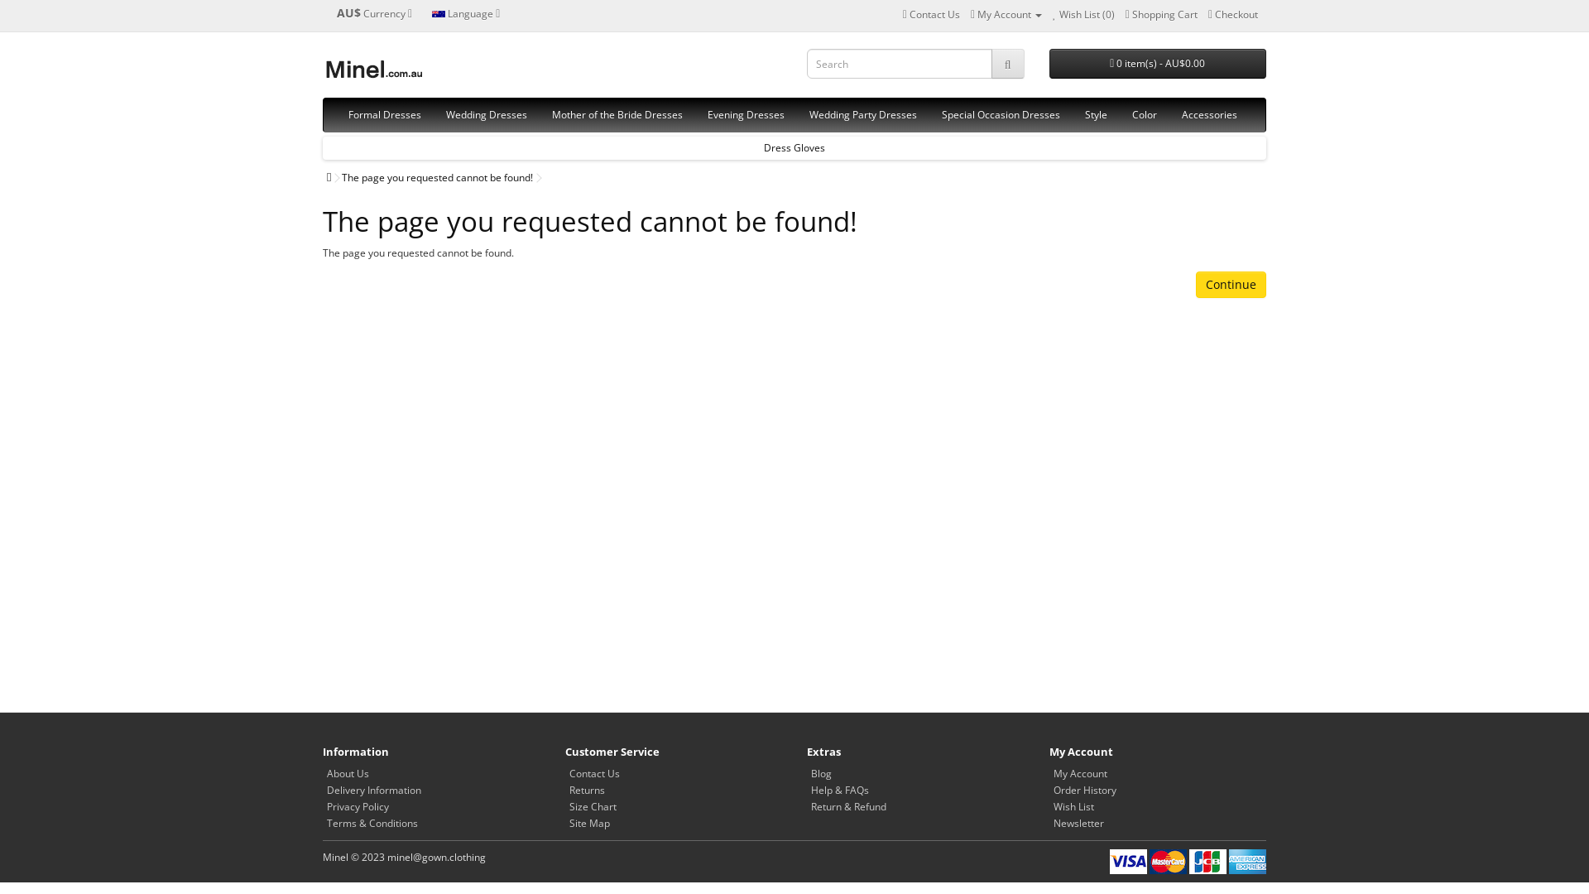 The width and height of the screenshot is (1589, 894). Describe the element at coordinates (848, 806) in the screenshot. I see `Return & Refund` at that location.